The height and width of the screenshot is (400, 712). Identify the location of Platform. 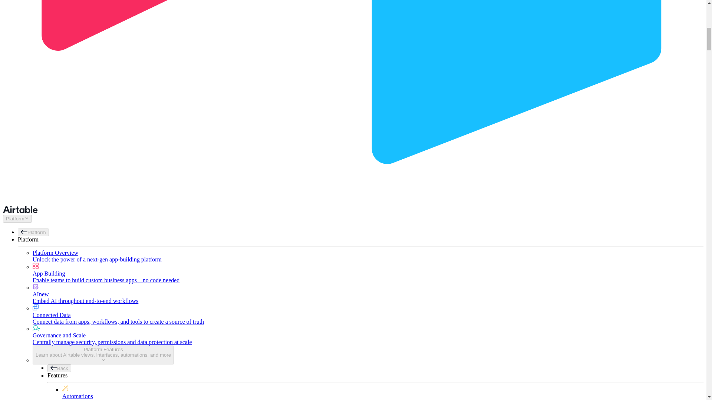
(17, 219).